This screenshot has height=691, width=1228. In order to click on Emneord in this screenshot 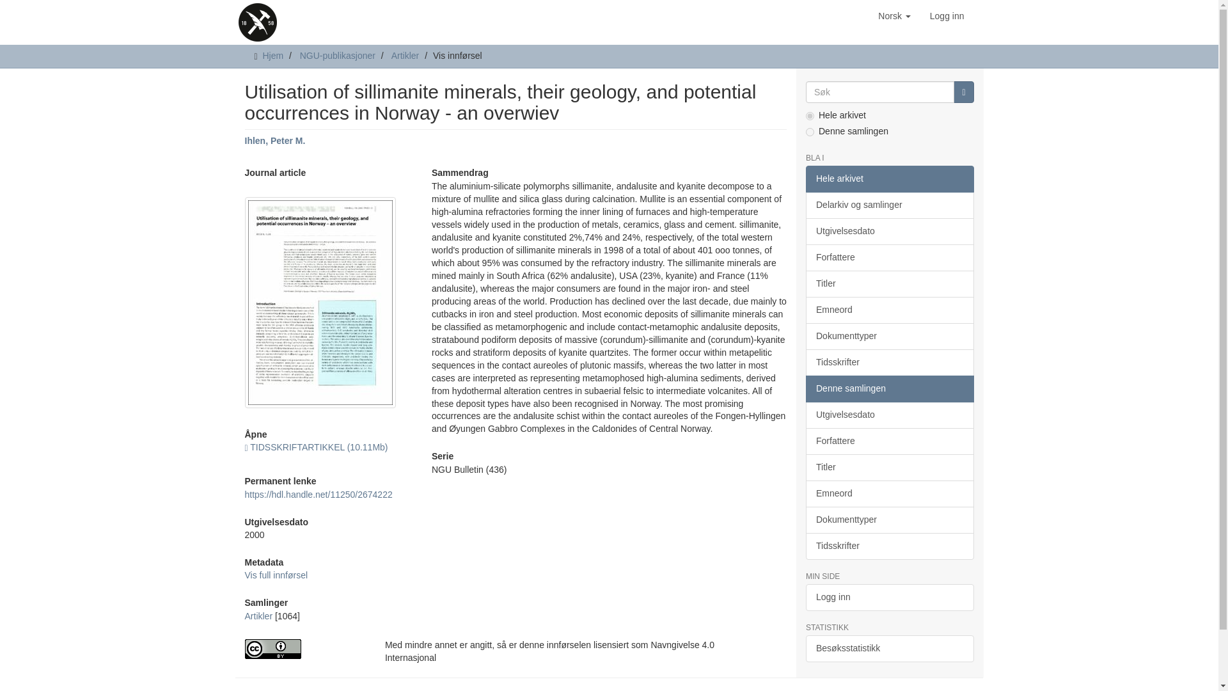, I will do `click(889, 310)`.